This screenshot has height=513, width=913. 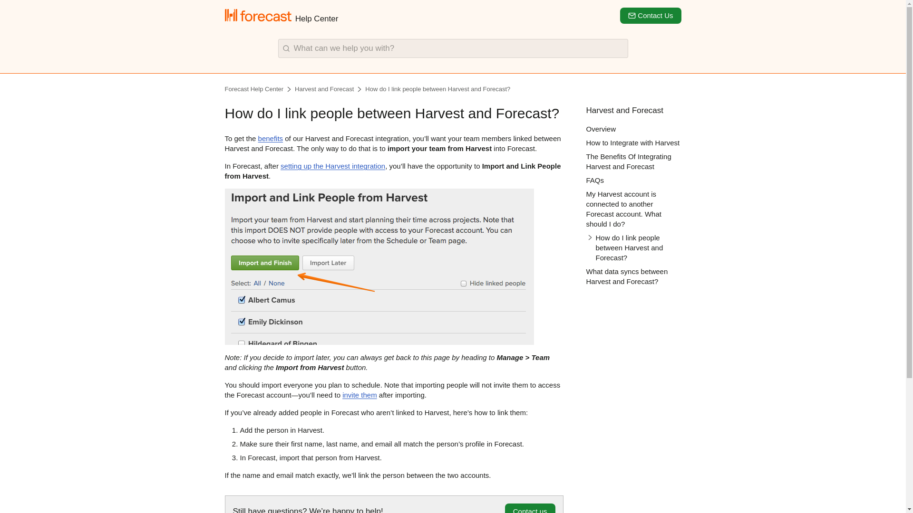 I want to click on Contact Us, so click(x=651, y=15).